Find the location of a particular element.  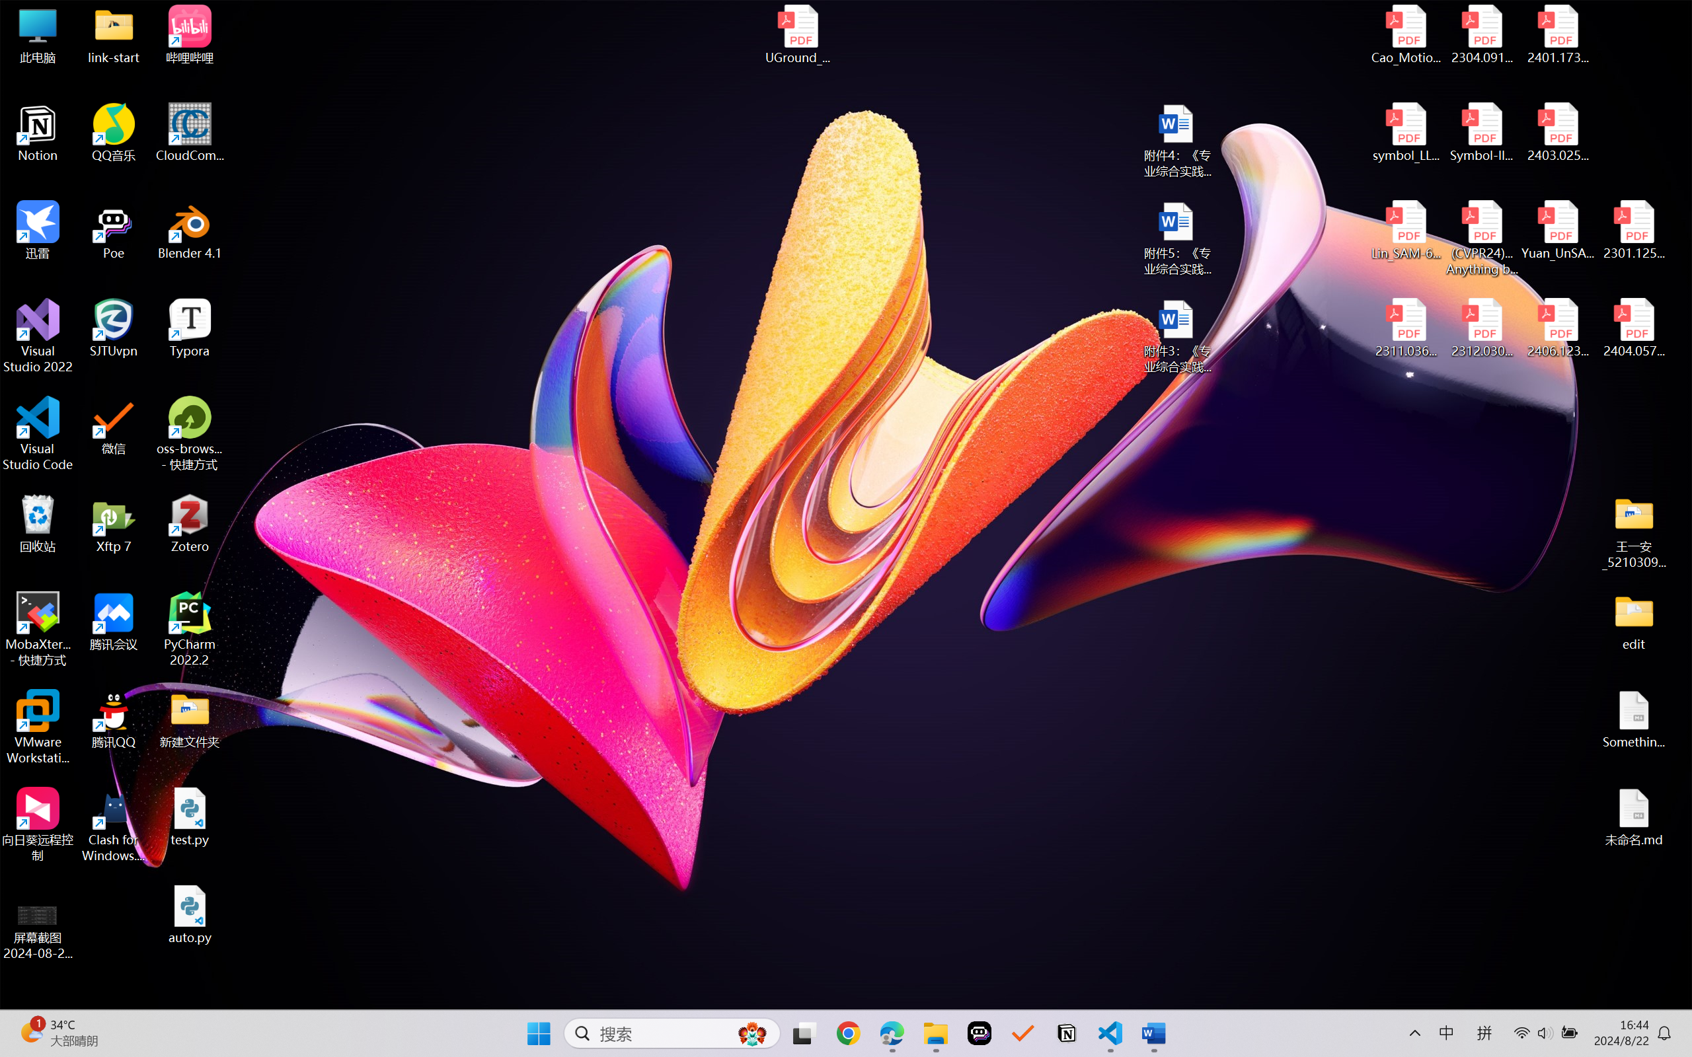

Blender 4.1 is located at coordinates (190, 230).